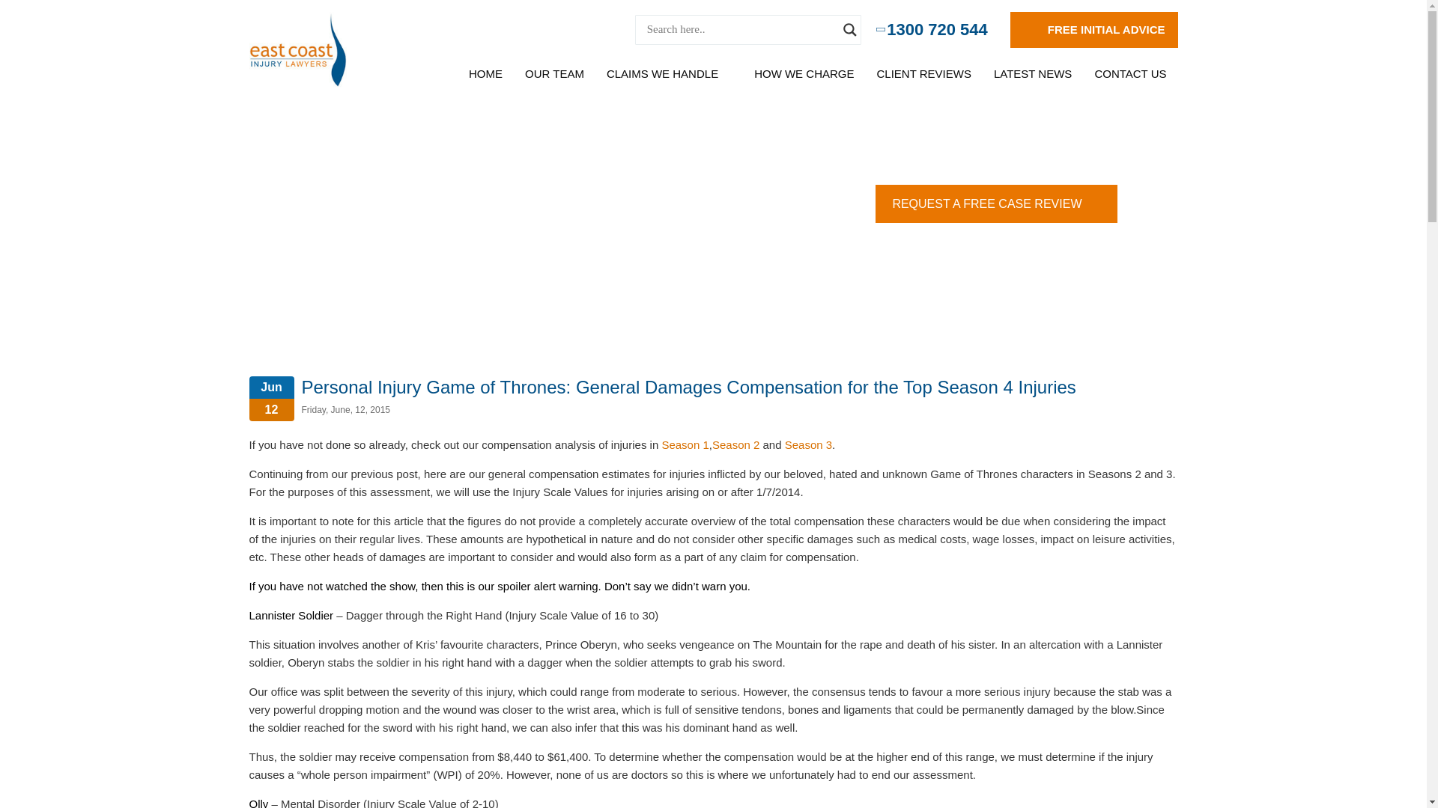 The width and height of the screenshot is (1438, 808). I want to click on OUR TEAM, so click(554, 73).